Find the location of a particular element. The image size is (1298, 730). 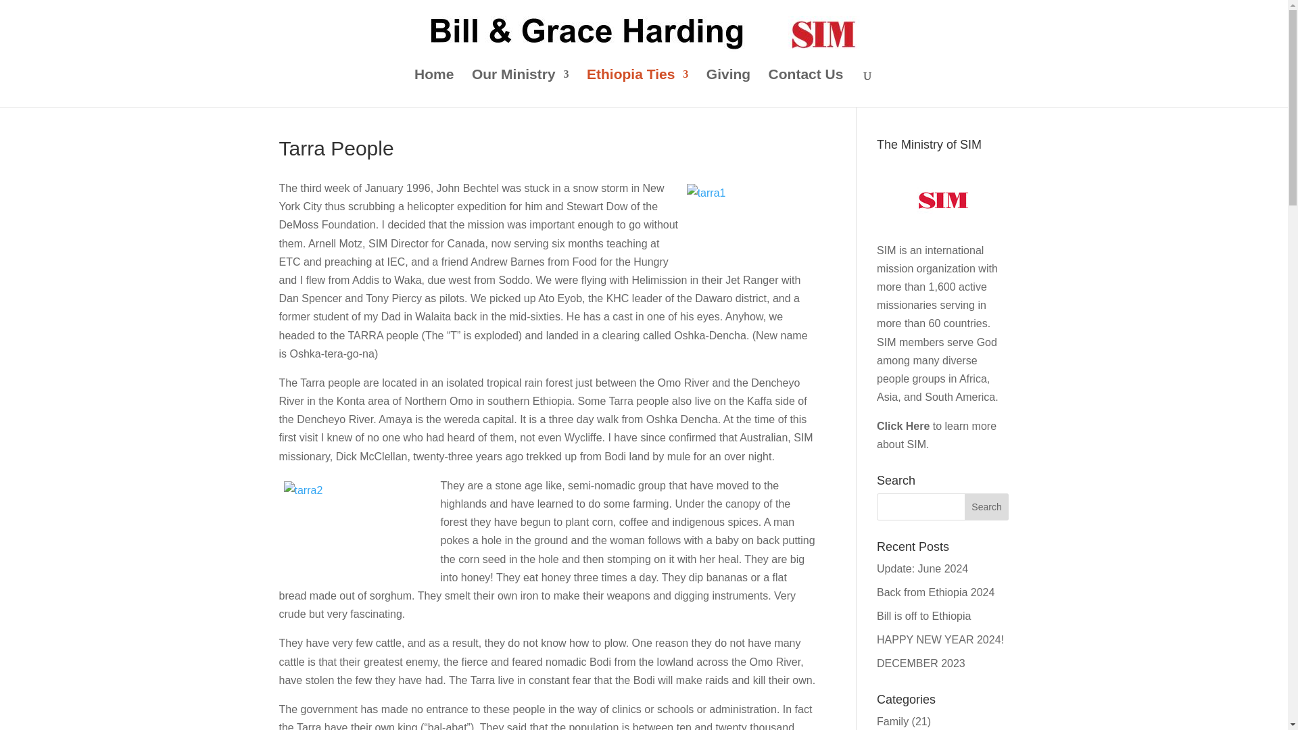

Giving is located at coordinates (727, 88).